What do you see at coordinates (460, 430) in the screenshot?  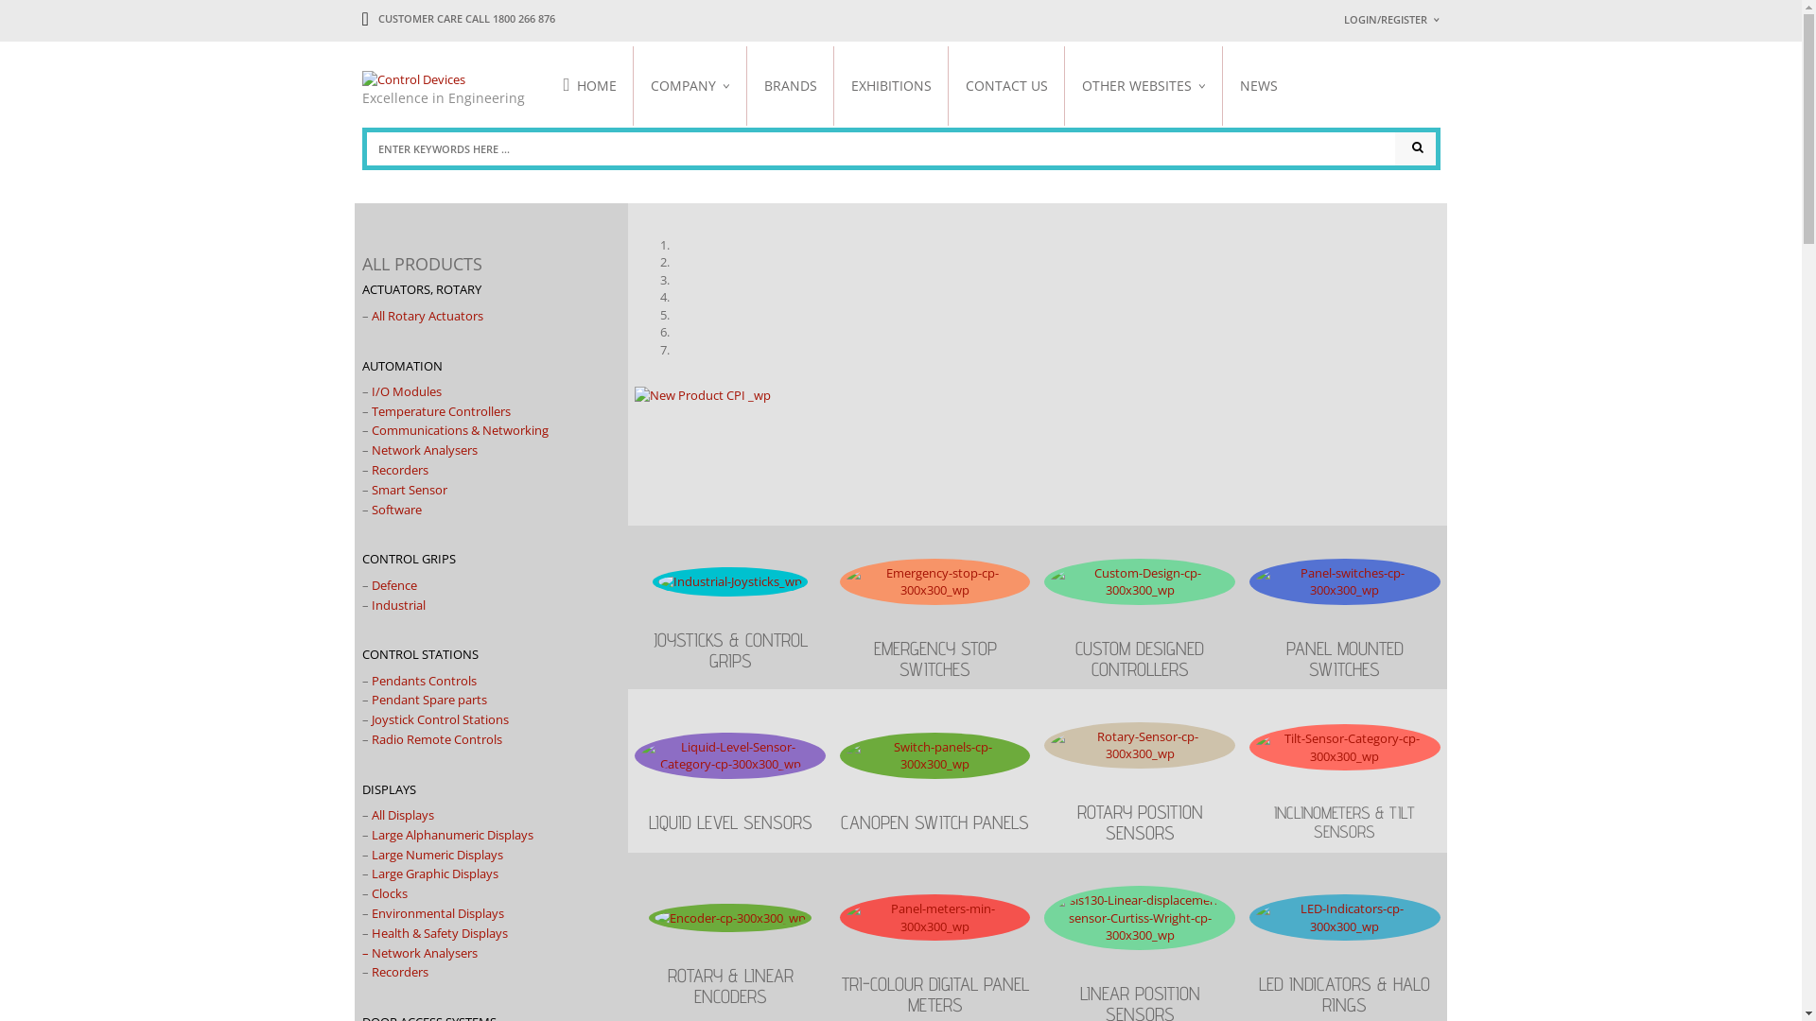 I see `Communications & Networking` at bounding box center [460, 430].